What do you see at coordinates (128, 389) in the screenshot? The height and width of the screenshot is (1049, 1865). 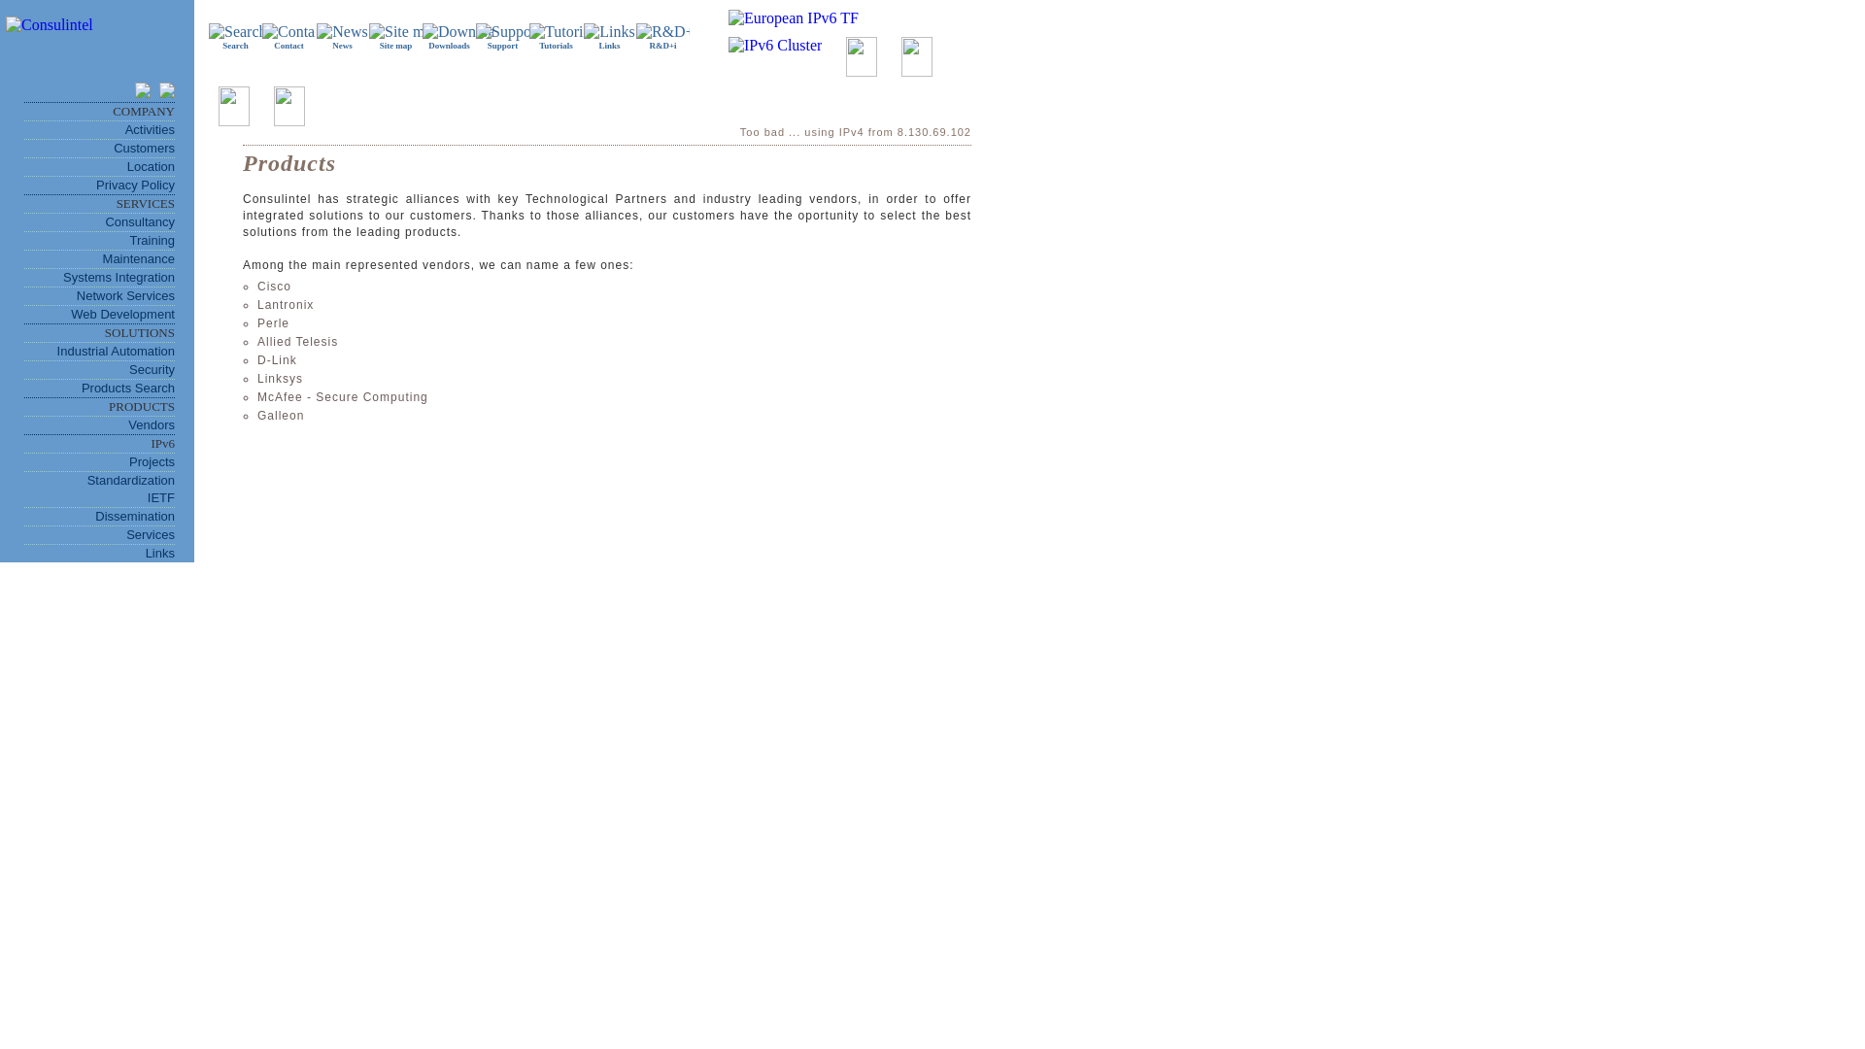 I see `Products Search` at bounding box center [128, 389].